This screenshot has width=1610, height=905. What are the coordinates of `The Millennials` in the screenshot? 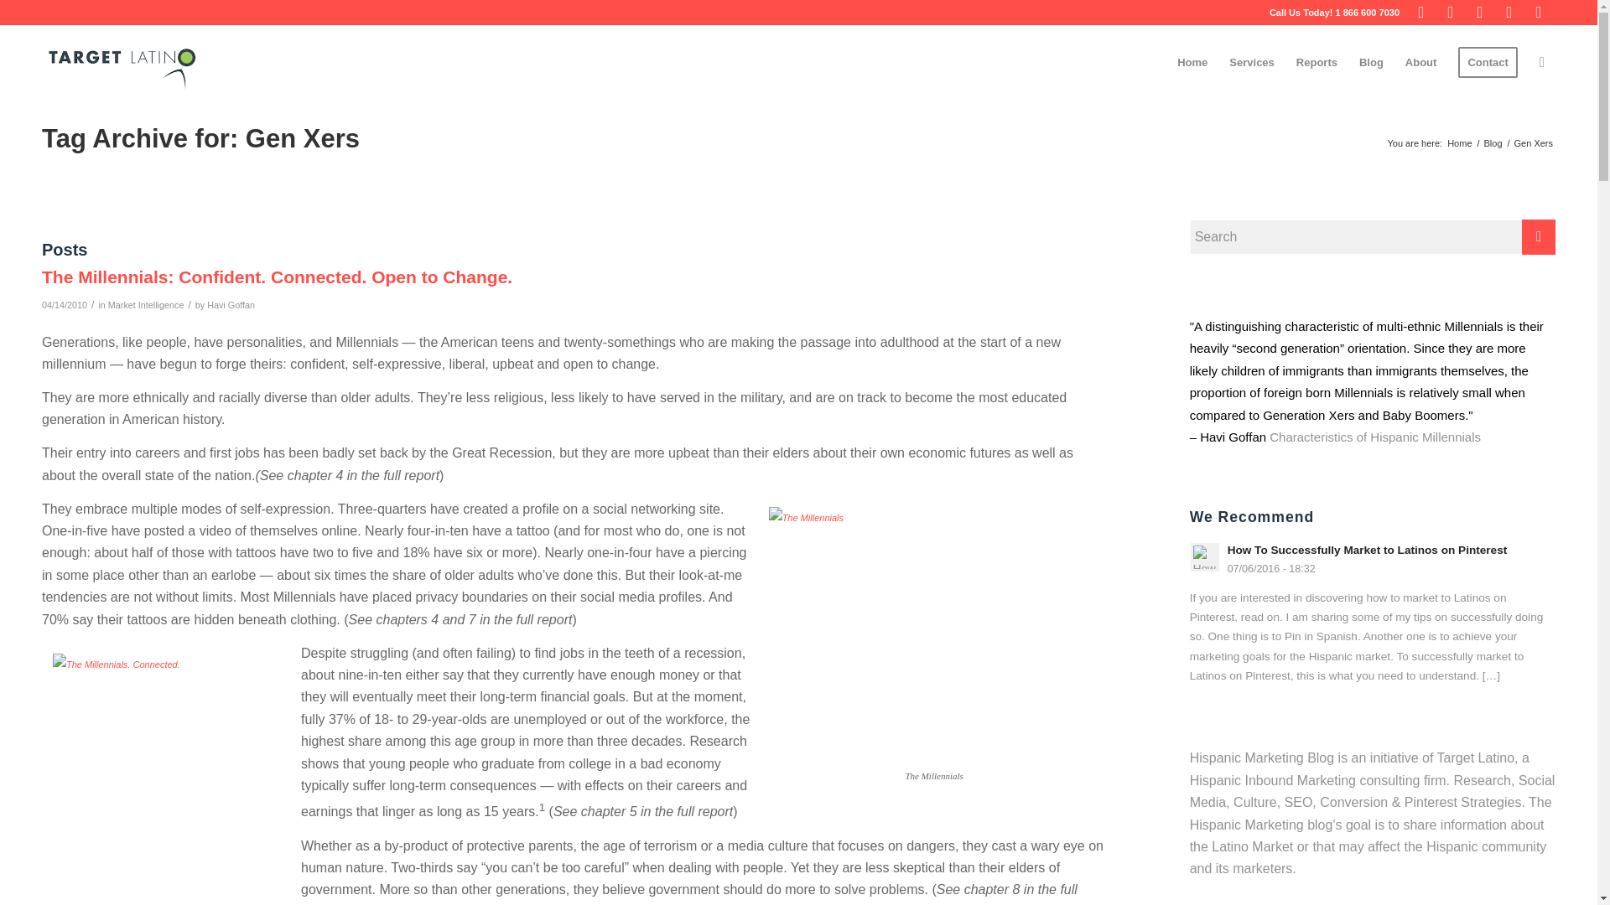 It's located at (934, 633).